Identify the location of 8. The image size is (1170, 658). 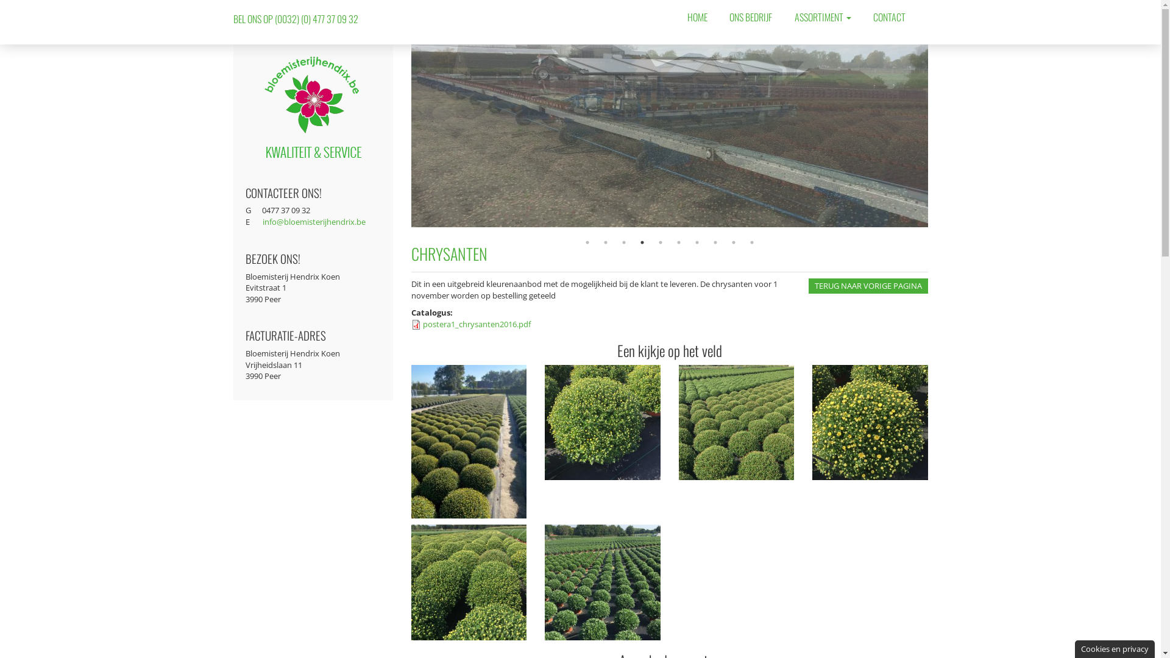
(715, 242).